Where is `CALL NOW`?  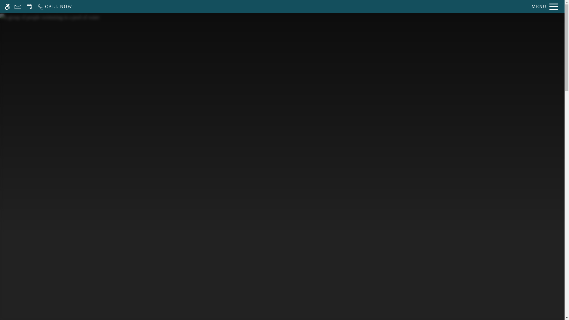
CALL NOW is located at coordinates (55, 7).